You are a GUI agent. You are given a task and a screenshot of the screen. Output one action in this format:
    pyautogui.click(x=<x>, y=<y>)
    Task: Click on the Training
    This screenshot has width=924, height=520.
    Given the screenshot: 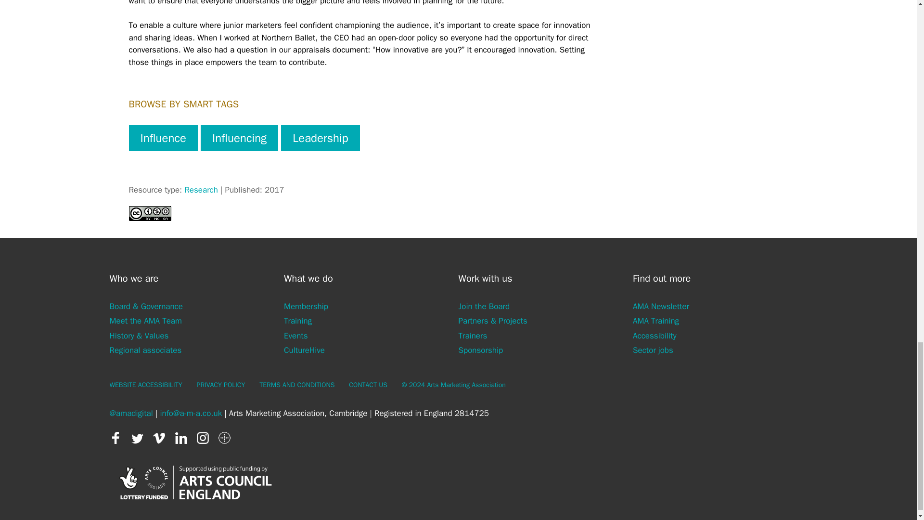 What is the action you would take?
    pyautogui.click(x=297, y=321)
    